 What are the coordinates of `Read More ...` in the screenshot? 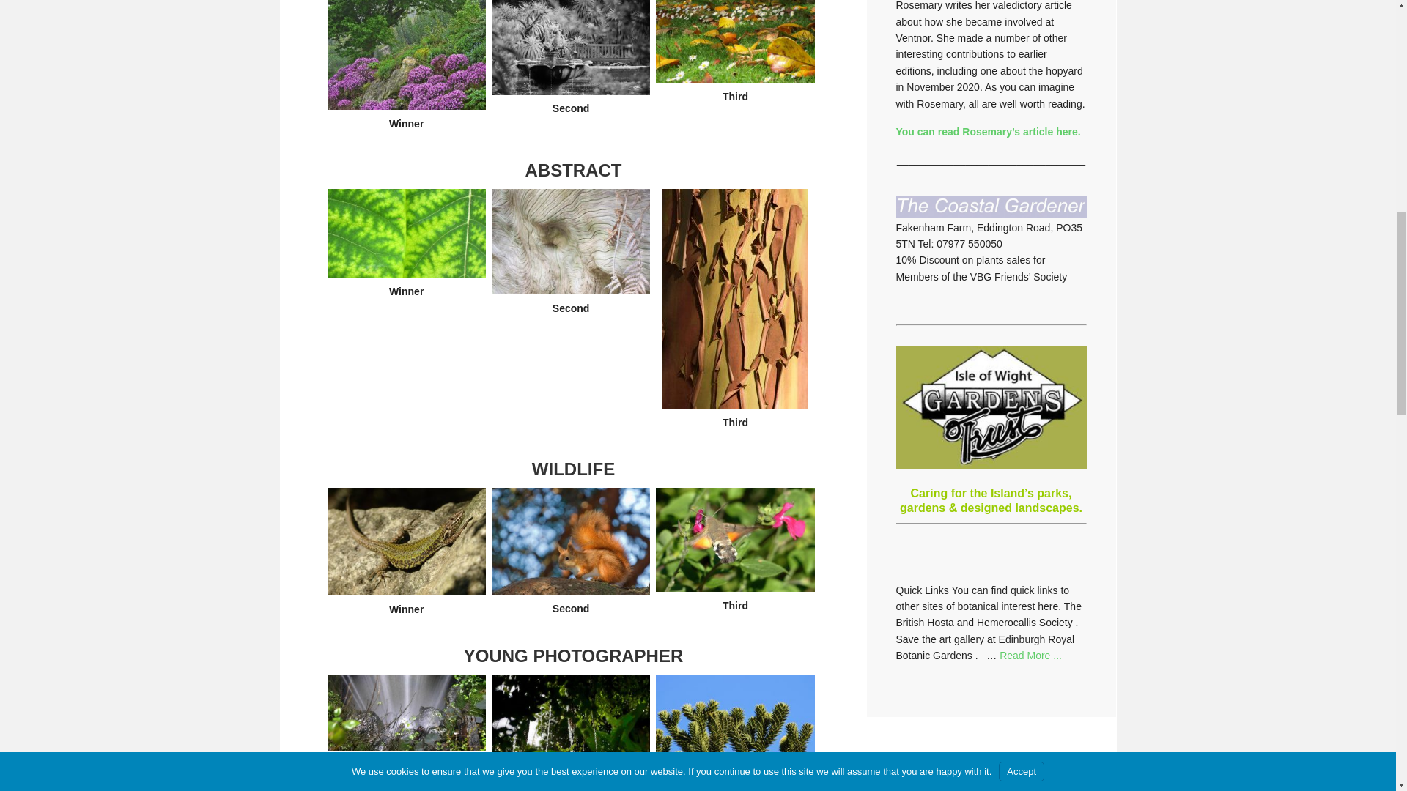 It's located at (1030, 655).